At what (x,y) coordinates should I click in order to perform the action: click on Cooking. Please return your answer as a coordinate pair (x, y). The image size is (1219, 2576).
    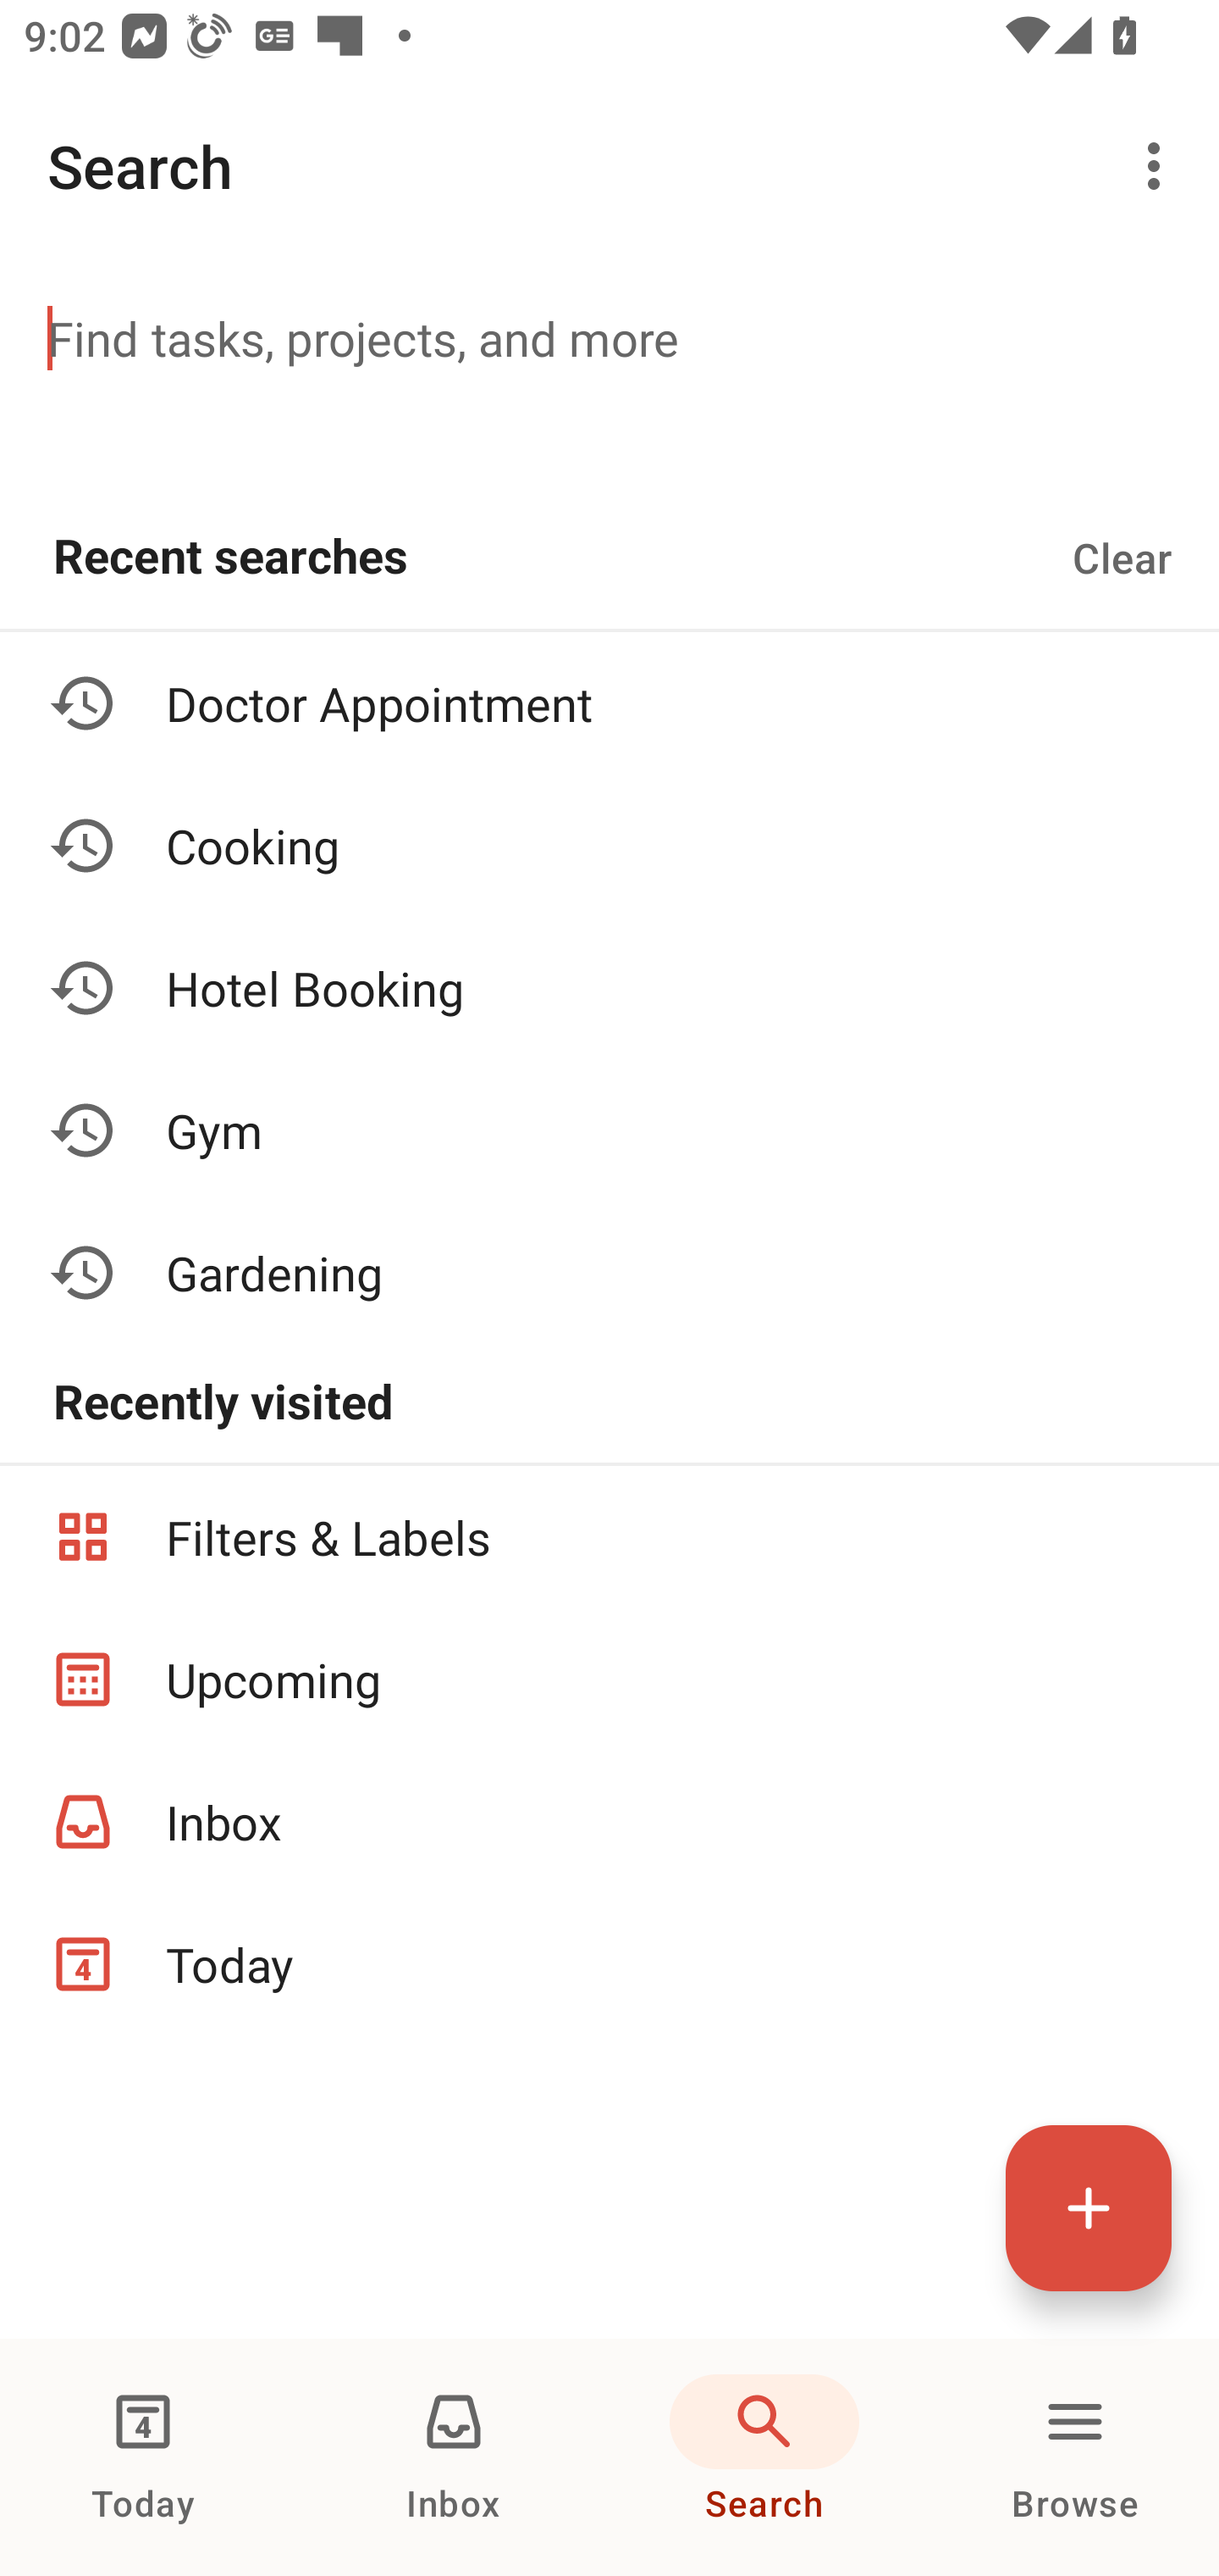
    Looking at the image, I should click on (609, 846).